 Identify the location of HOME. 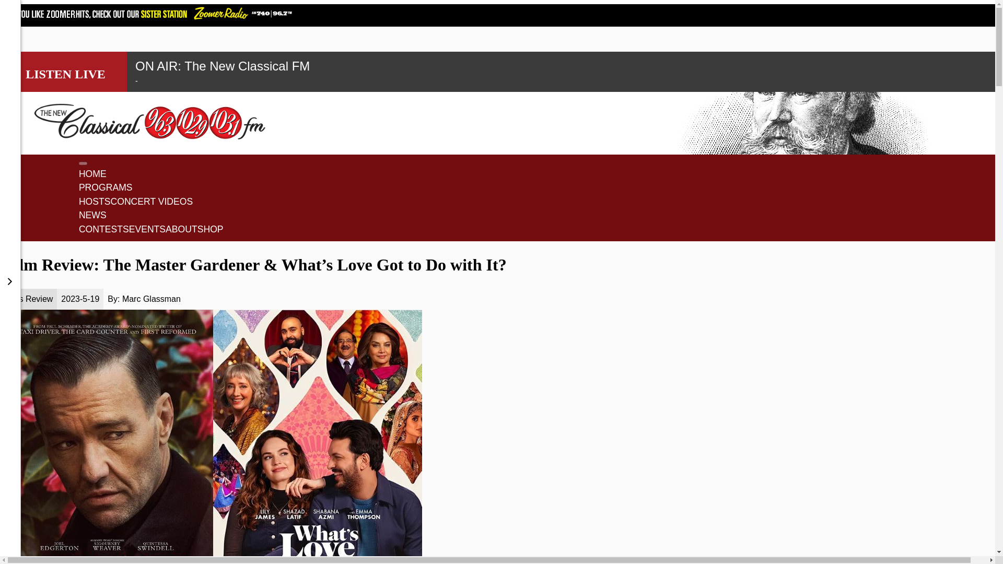
(92, 174).